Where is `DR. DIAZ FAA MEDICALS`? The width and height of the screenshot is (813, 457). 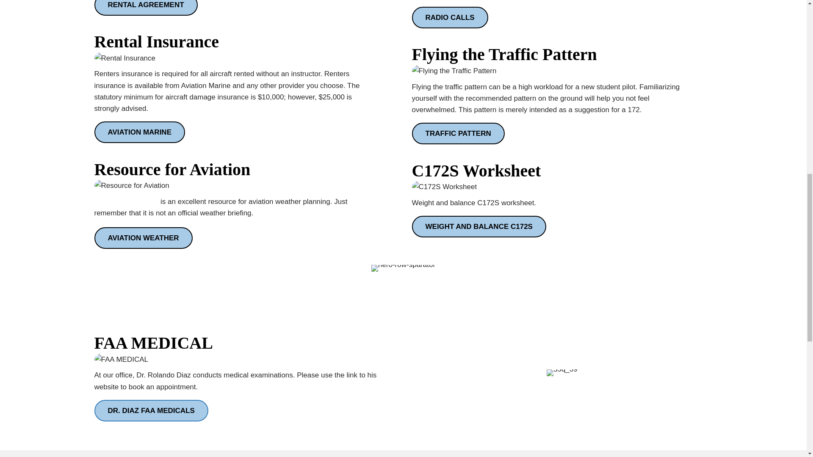
DR. DIAZ FAA MEDICALS is located at coordinates (151, 410).